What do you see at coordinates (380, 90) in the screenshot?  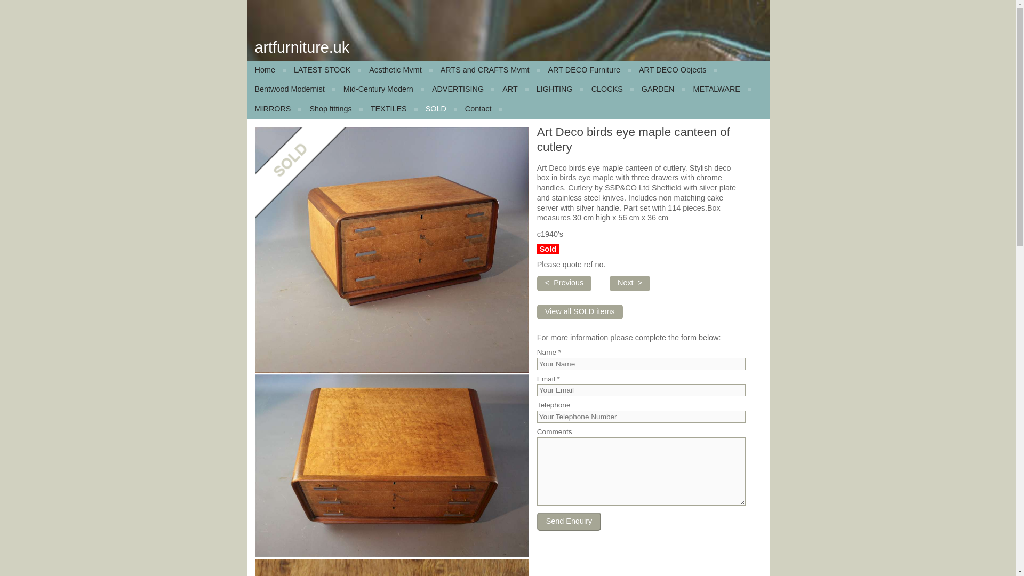 I see `Mid-Century Modern` at bounding box center [380, 90].